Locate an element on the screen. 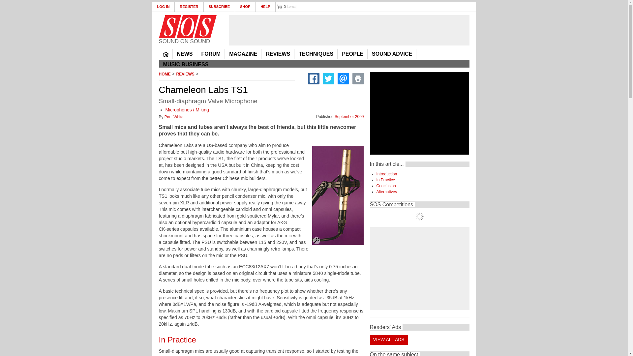  MAGAZINE is located at coordinates (243, 54).